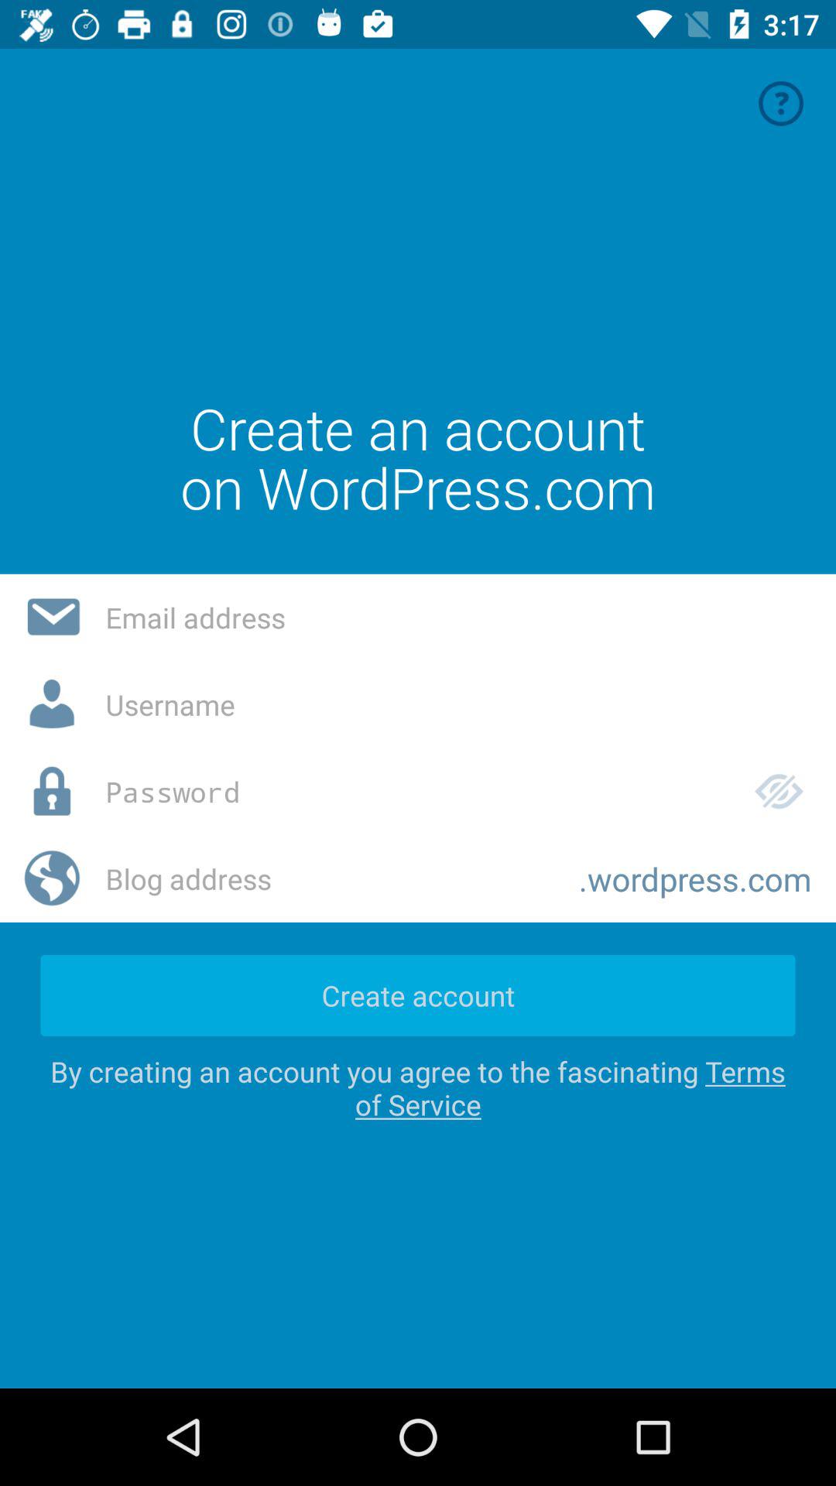 This screenshot has height=1486, width=836. Describe the element at coordinates (418, 1087) in the screenshot. I see `select the text which is below the create account` at that location.